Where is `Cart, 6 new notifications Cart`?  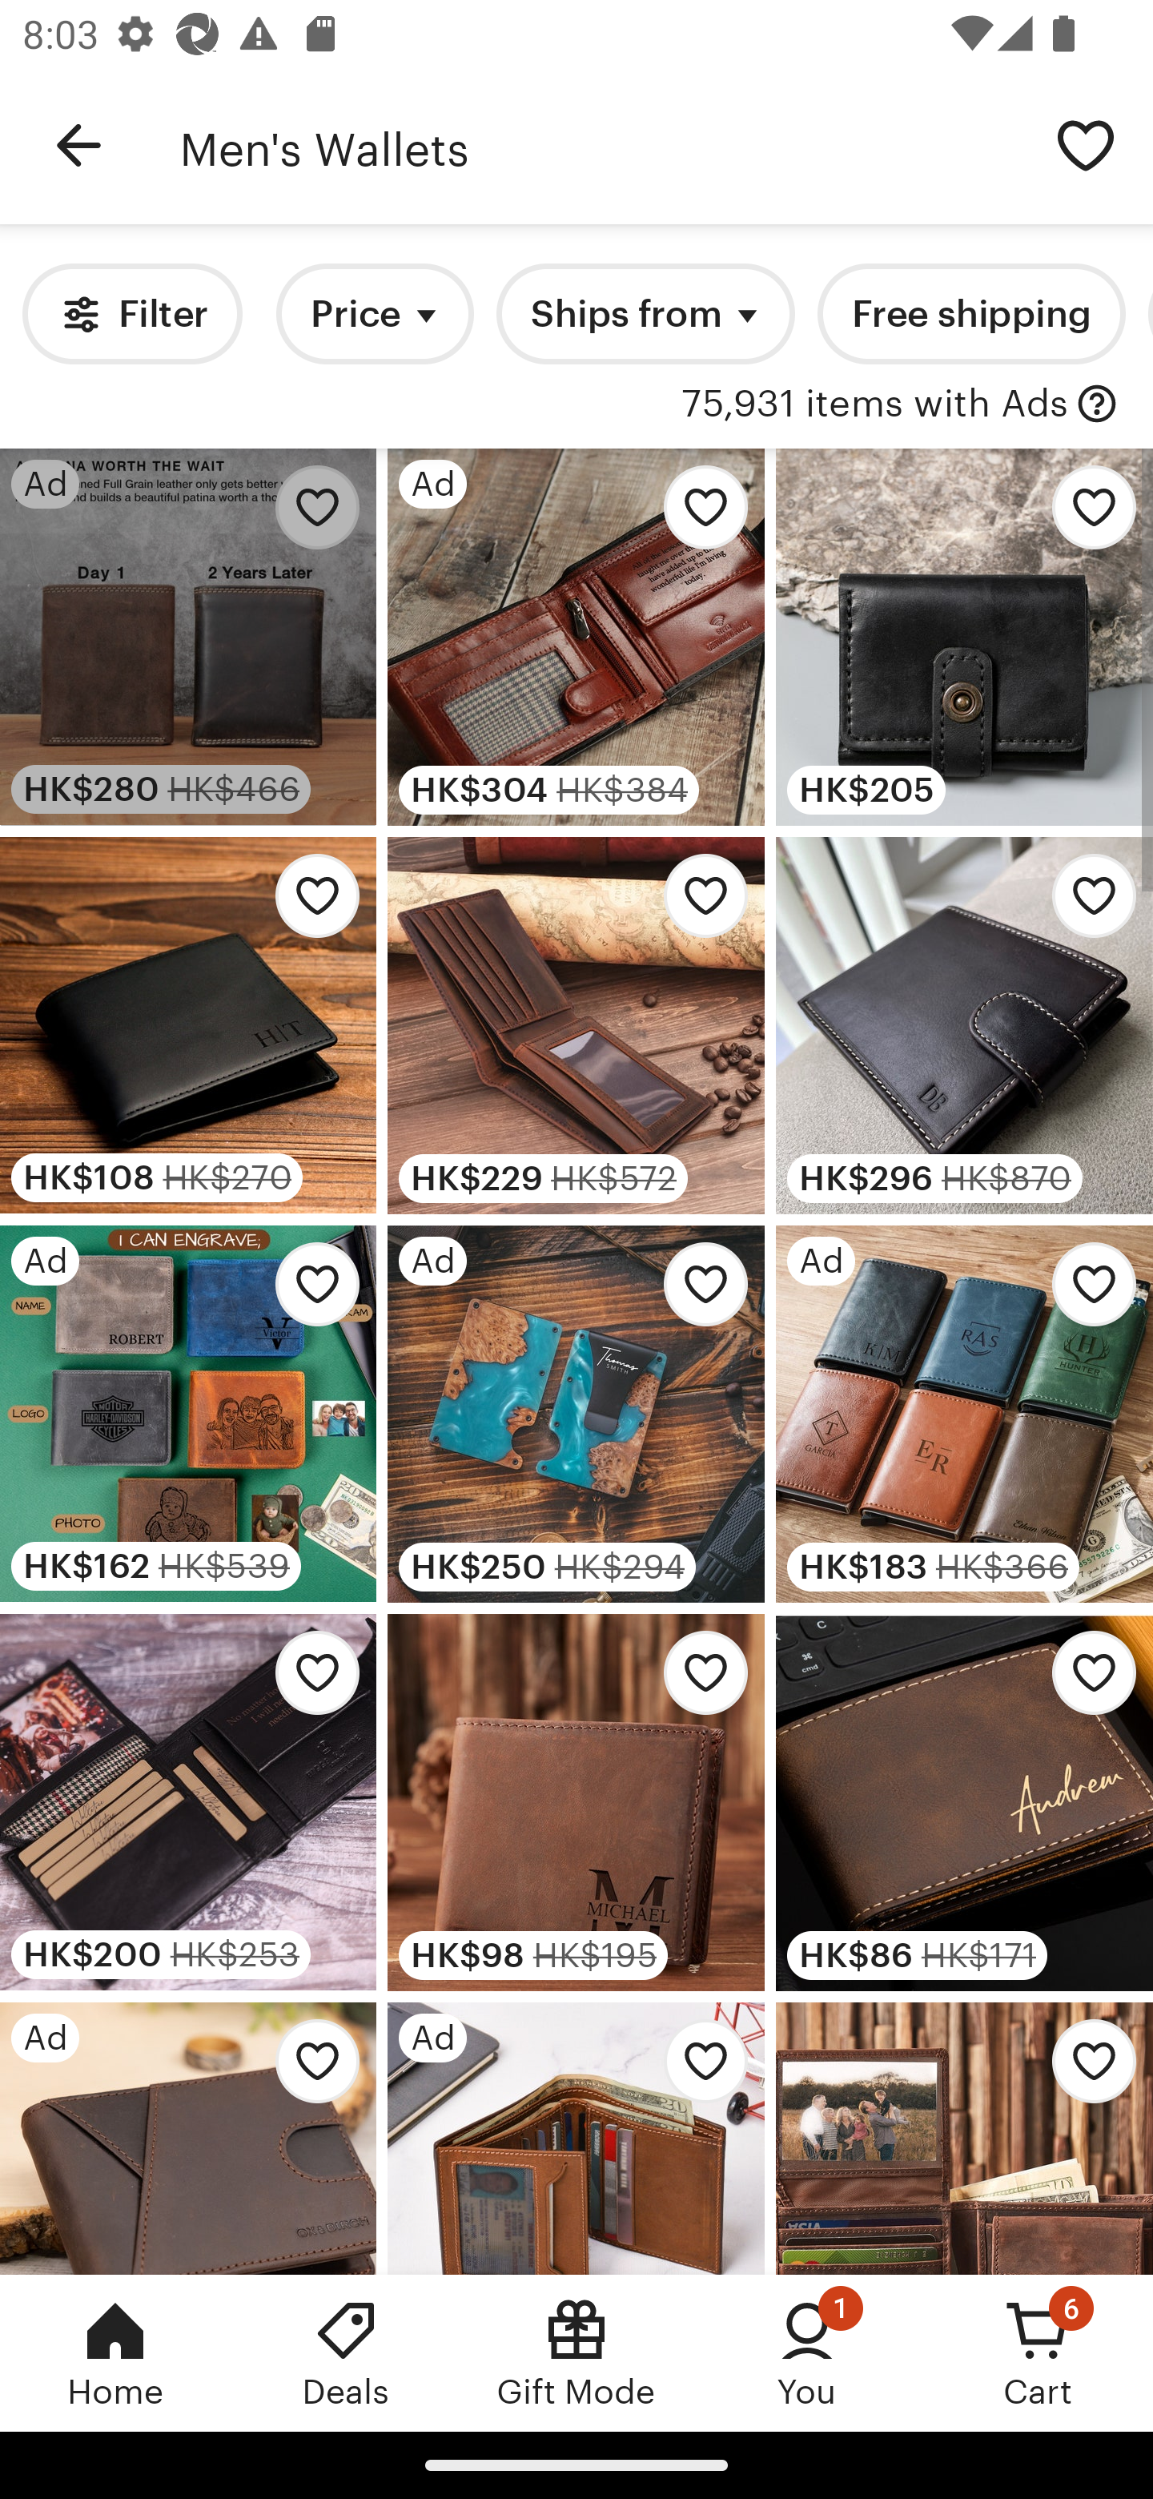 Cart, 6 new notifications Cart is located at coordinates (1038, 2352).